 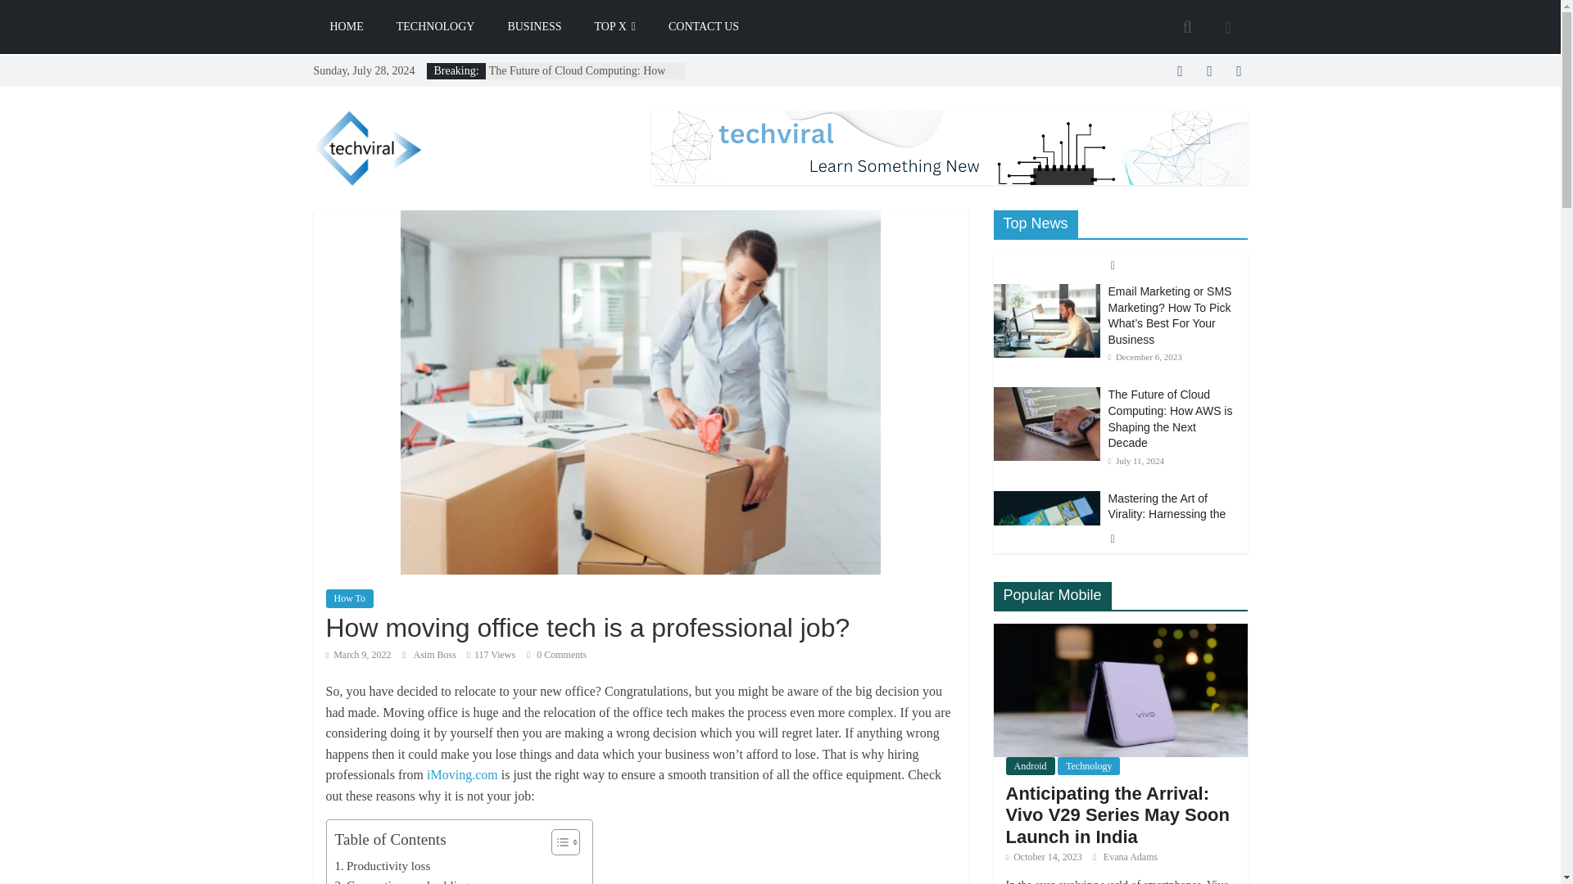 What do you see at coordinates (615, 26) in the screenshot?
I see `TOP X` at bounding box center [615, 26].